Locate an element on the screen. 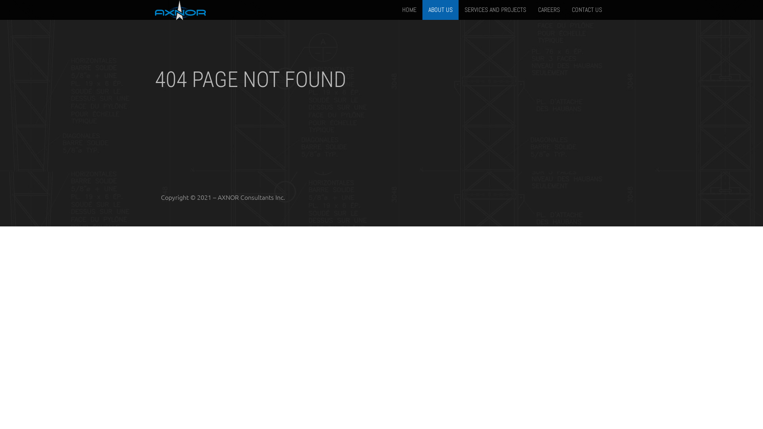  CONTACT US is located at coordinates (587, 10).